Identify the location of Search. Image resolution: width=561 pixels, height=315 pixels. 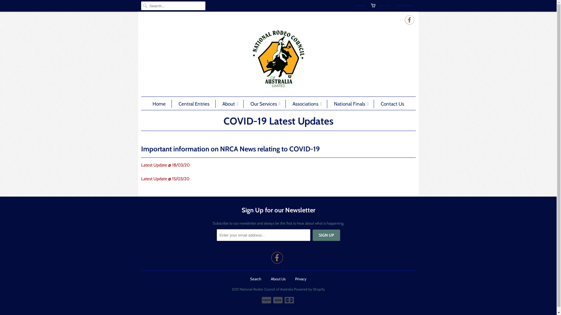
(256, 279).